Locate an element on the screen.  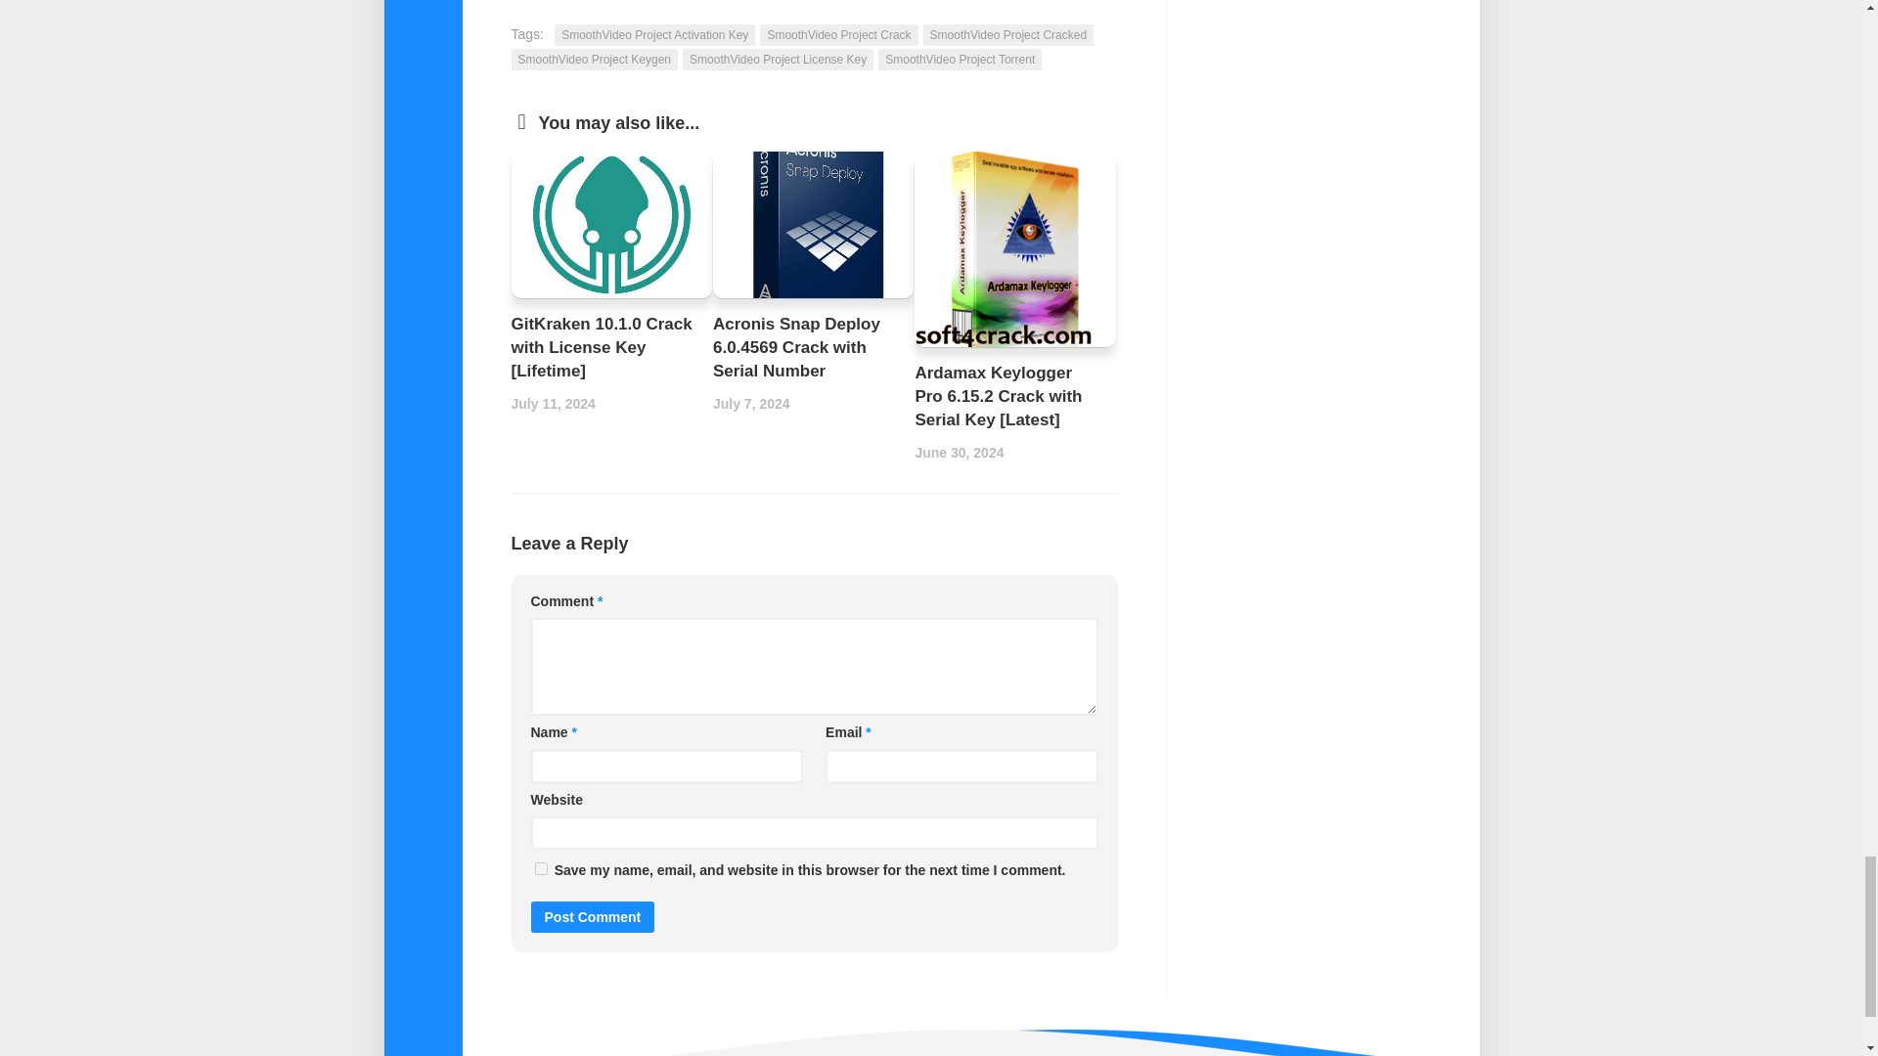
SmoothVideo Project Keygen is located at coordinates (595, 59).